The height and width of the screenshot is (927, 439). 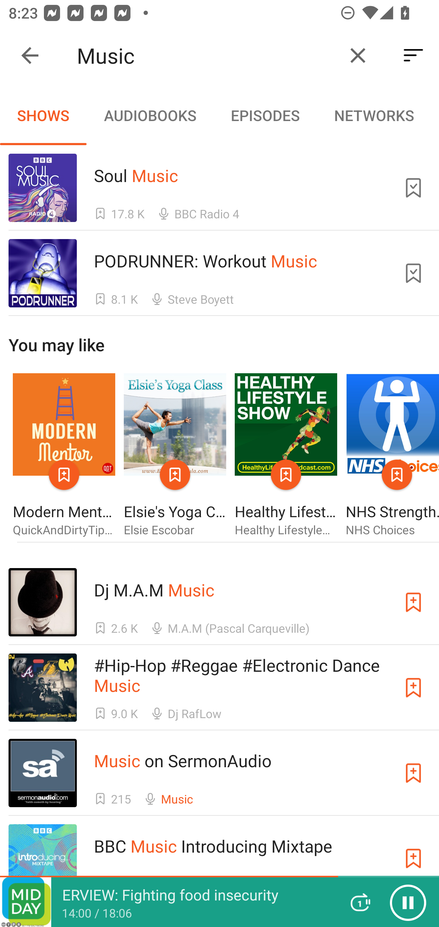 What do you see at coordinates (265, 115) in the screenshot?
I see `EPISODES` at bounding box center [265, 115].